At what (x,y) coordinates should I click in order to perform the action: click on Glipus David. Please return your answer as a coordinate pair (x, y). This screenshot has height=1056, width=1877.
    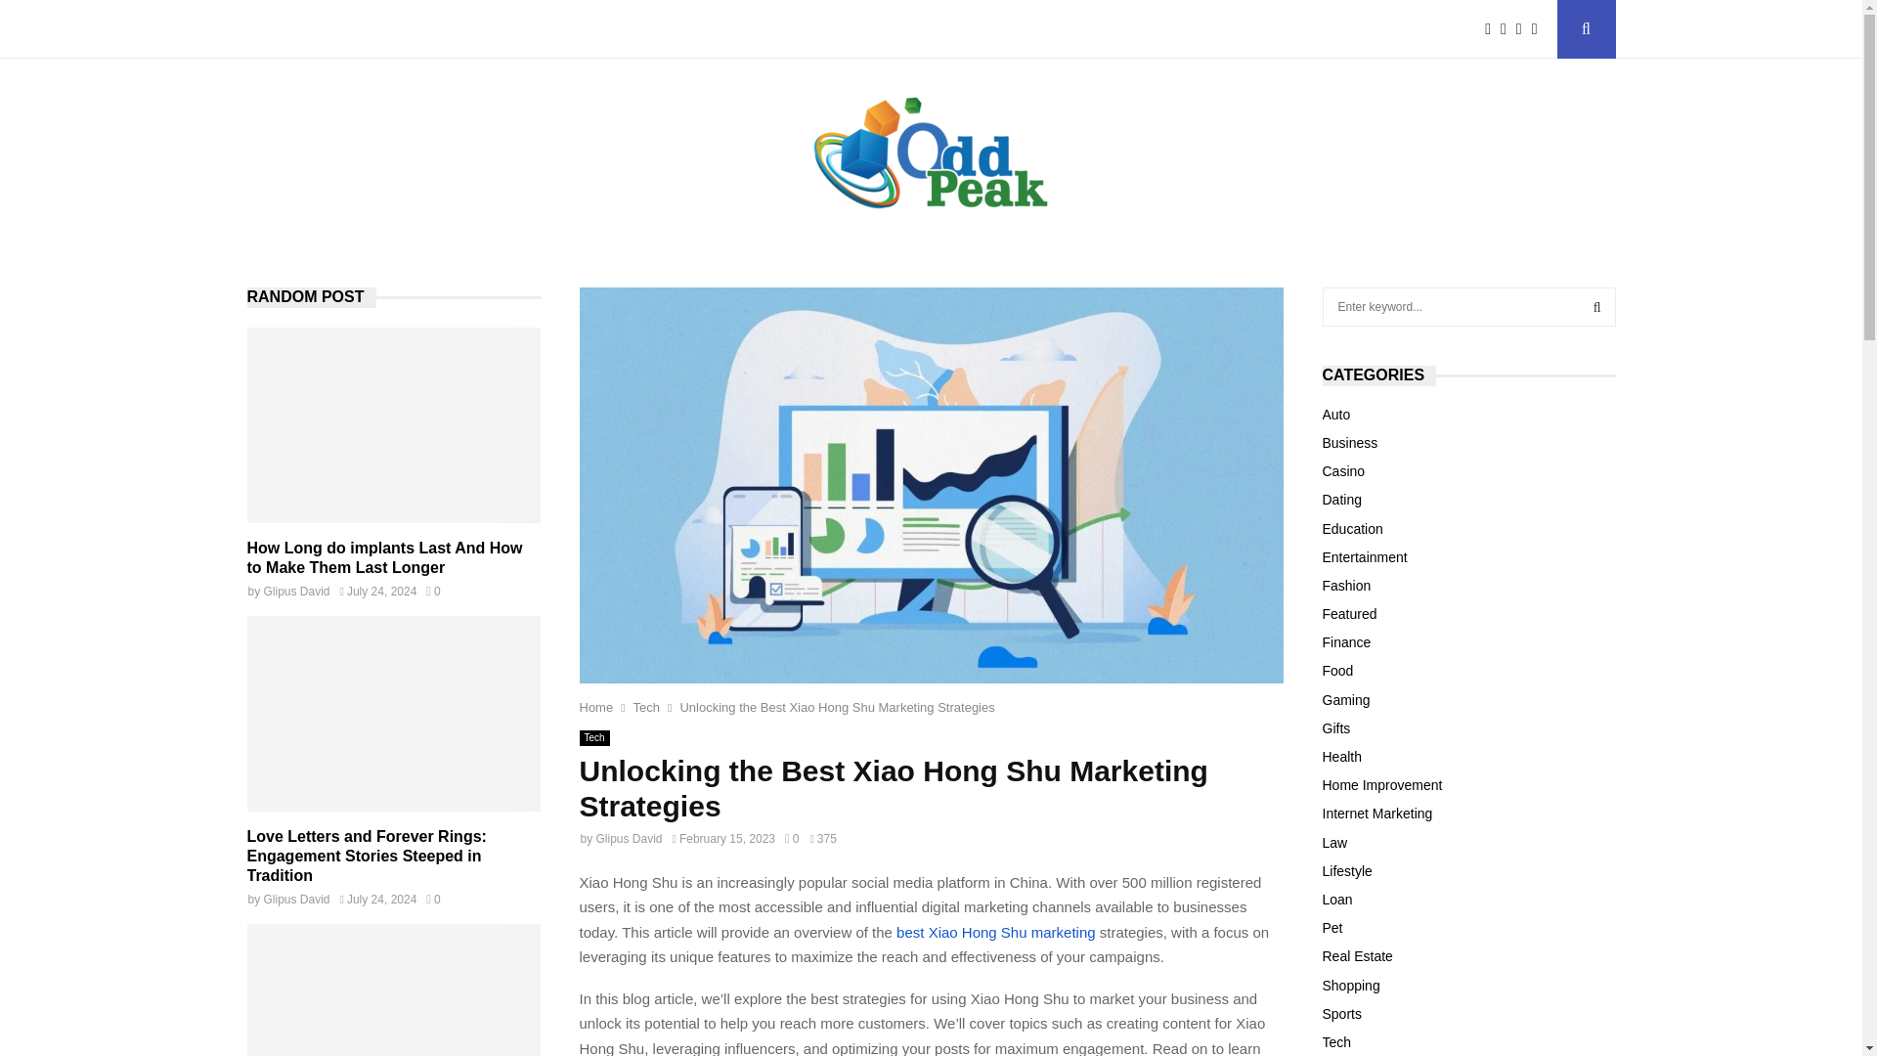
    Looking at the image, I should click on (630, 839).